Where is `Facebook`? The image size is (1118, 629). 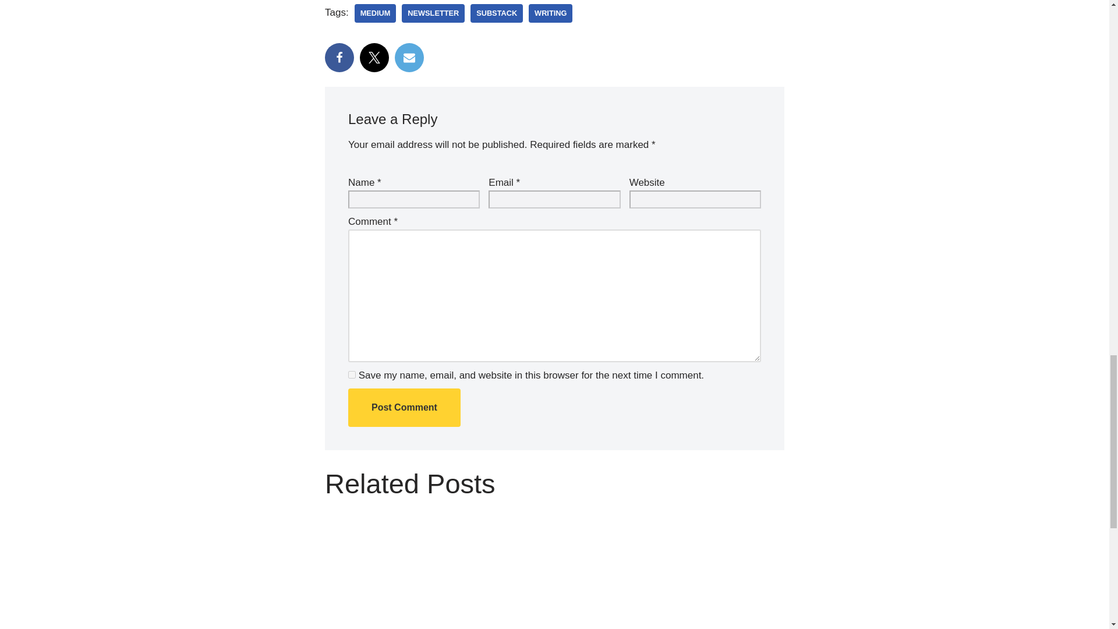
Facebook is located at coordinates (339, 58).